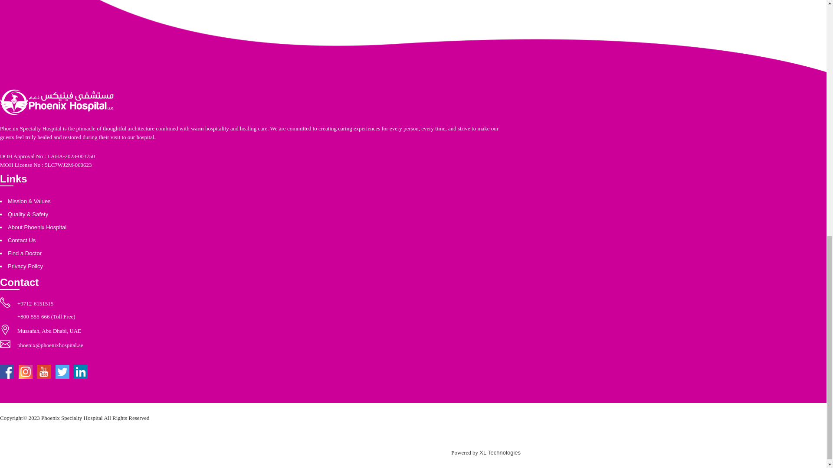 This screenshot has width=833, height=468. I want to click on XL Technologies, so click(500, 452).